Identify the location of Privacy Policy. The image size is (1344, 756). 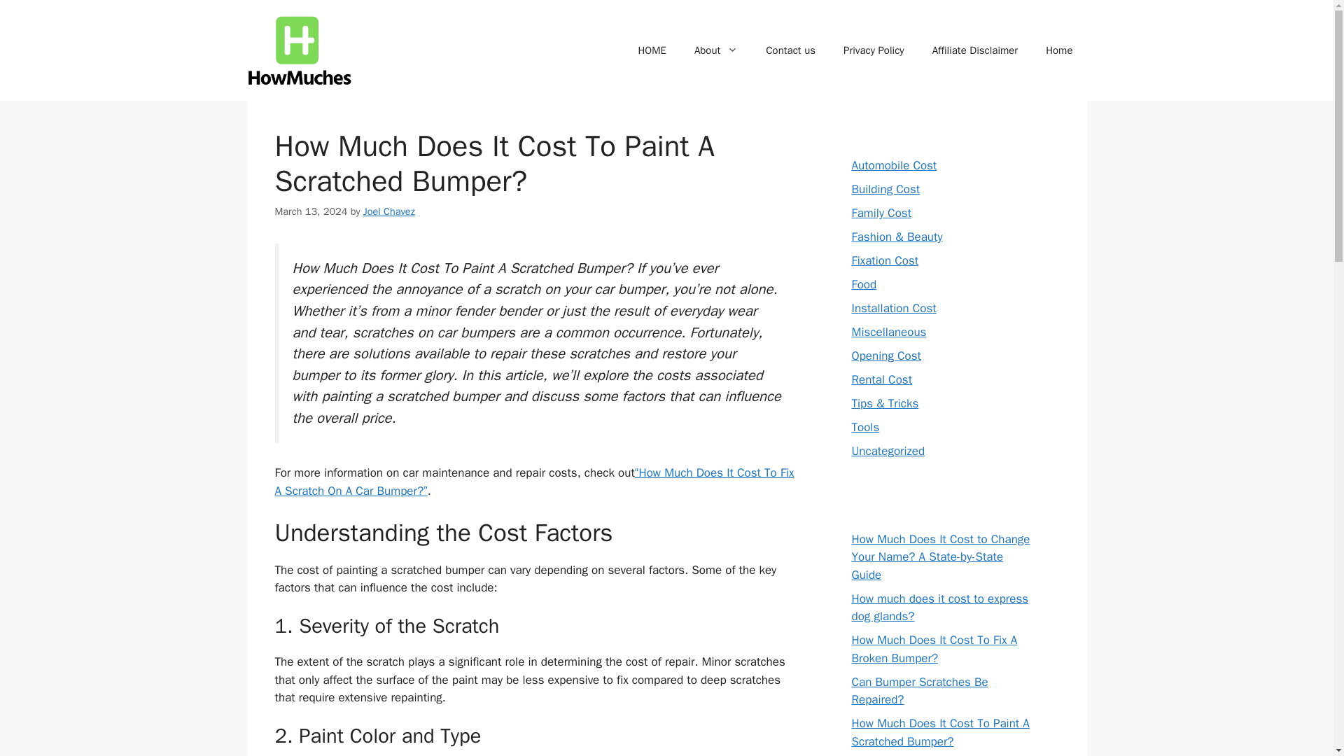
(874, 50).